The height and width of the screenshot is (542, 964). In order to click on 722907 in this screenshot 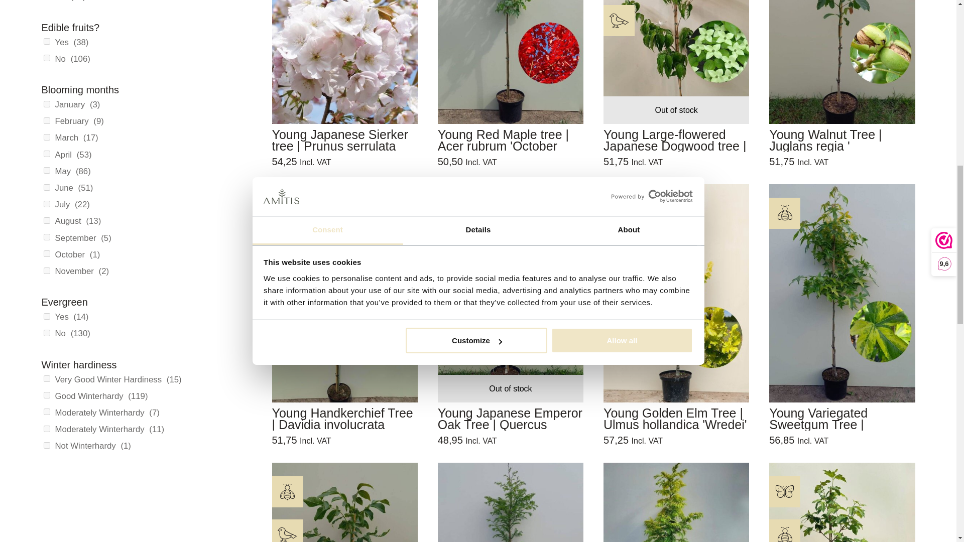, I will do `click(46, 271)`.